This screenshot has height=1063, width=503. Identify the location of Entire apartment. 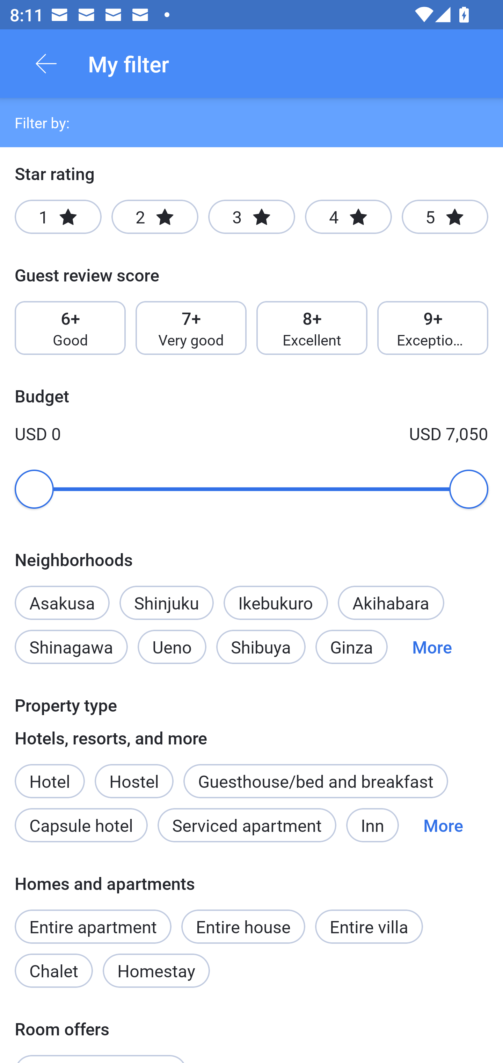
(93, 926).